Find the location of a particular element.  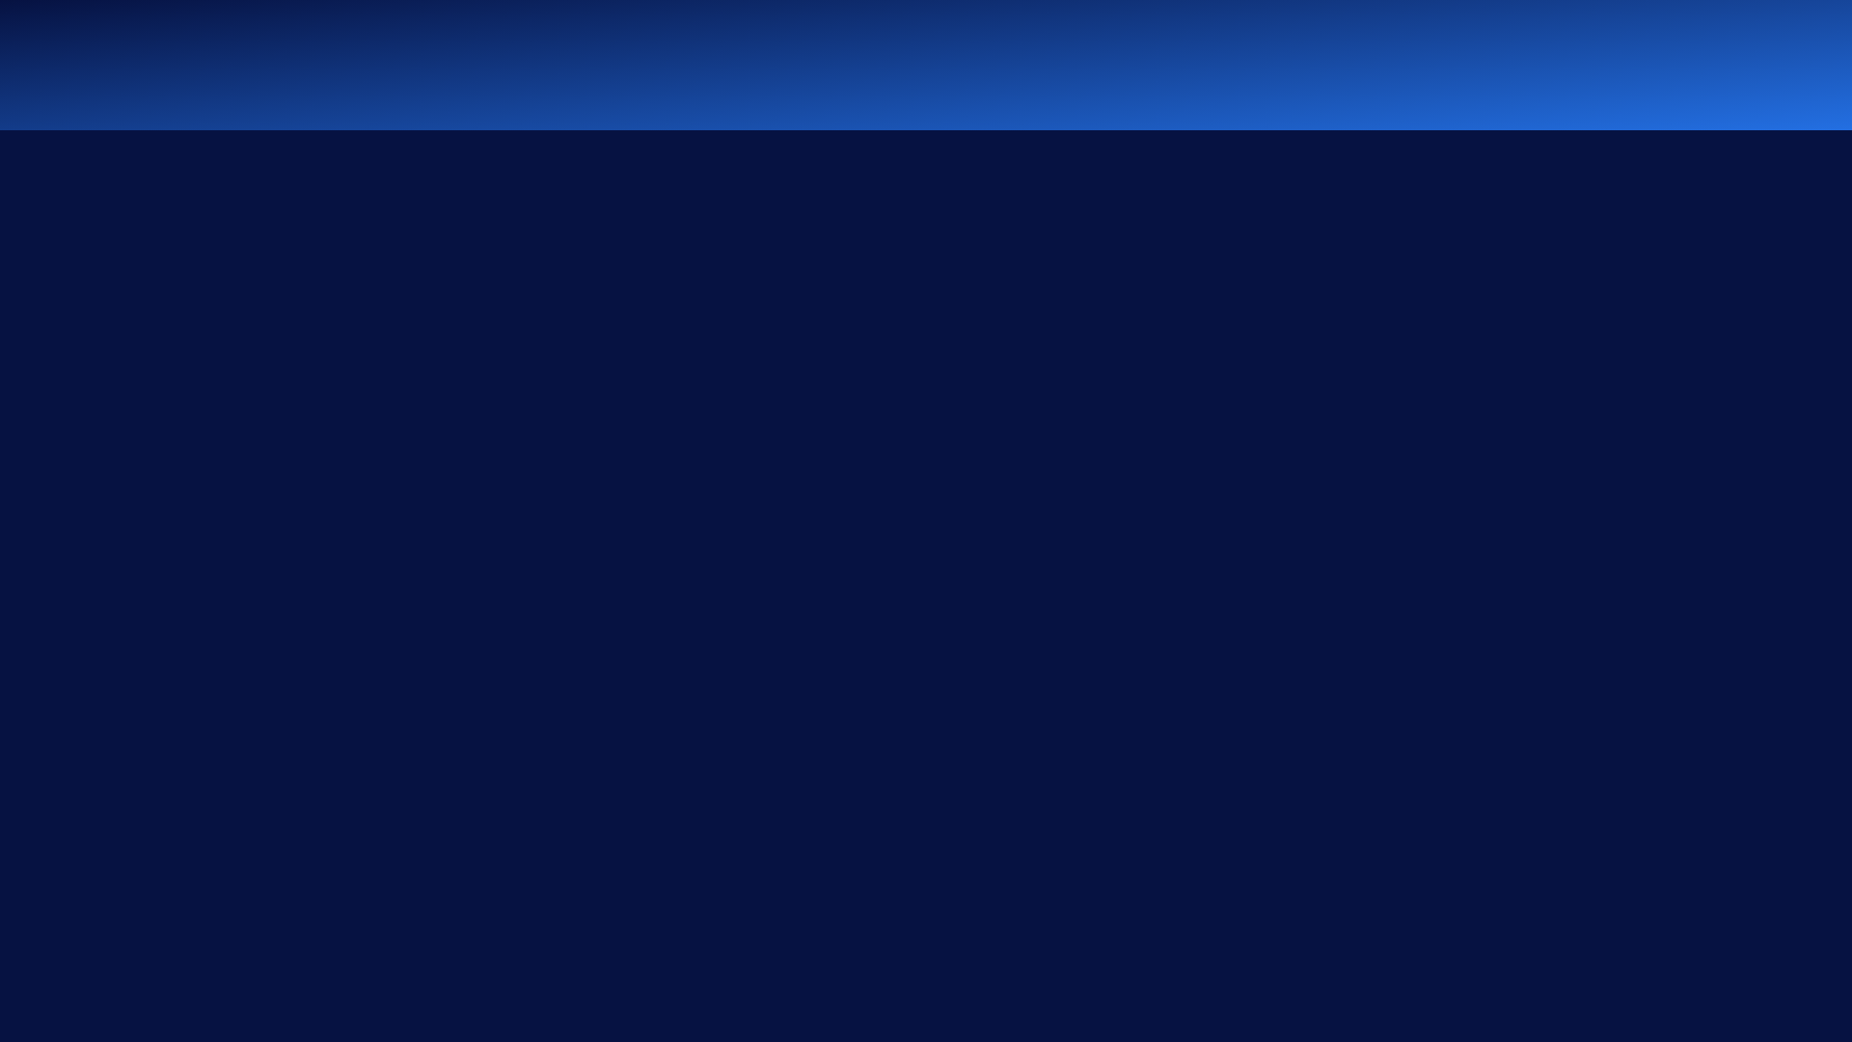

Dandenong Radiators Pty Ltd - 2 Linley Street, Dandenong is located at coordinates (479, 66).